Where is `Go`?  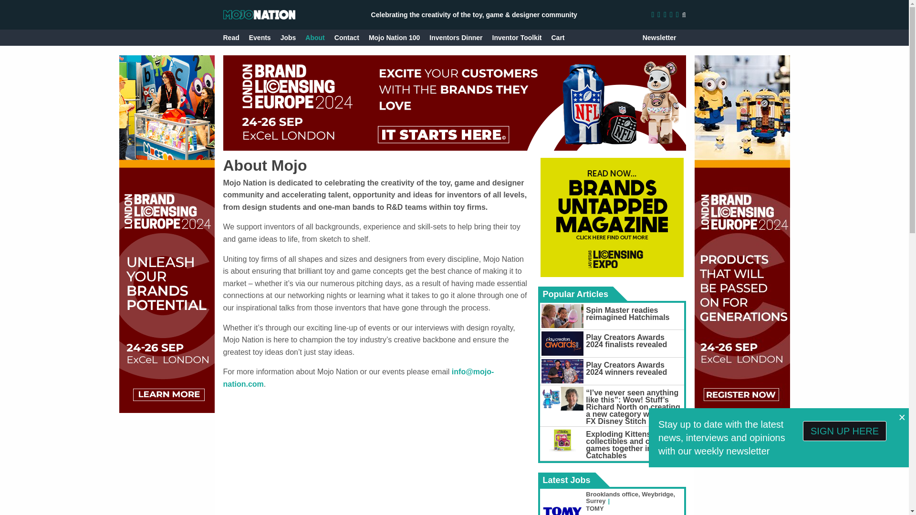
Go is located at coordinates (675, 37).